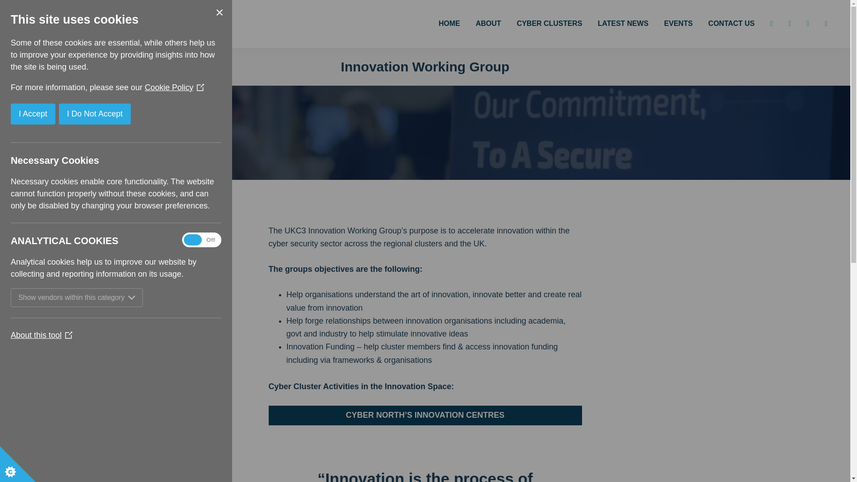 The width and height of the screenshot is (857, 482). What do you see at coordinates (449, 24) in the screenshot?
I see `HOME` at bounding box center [449, 24].